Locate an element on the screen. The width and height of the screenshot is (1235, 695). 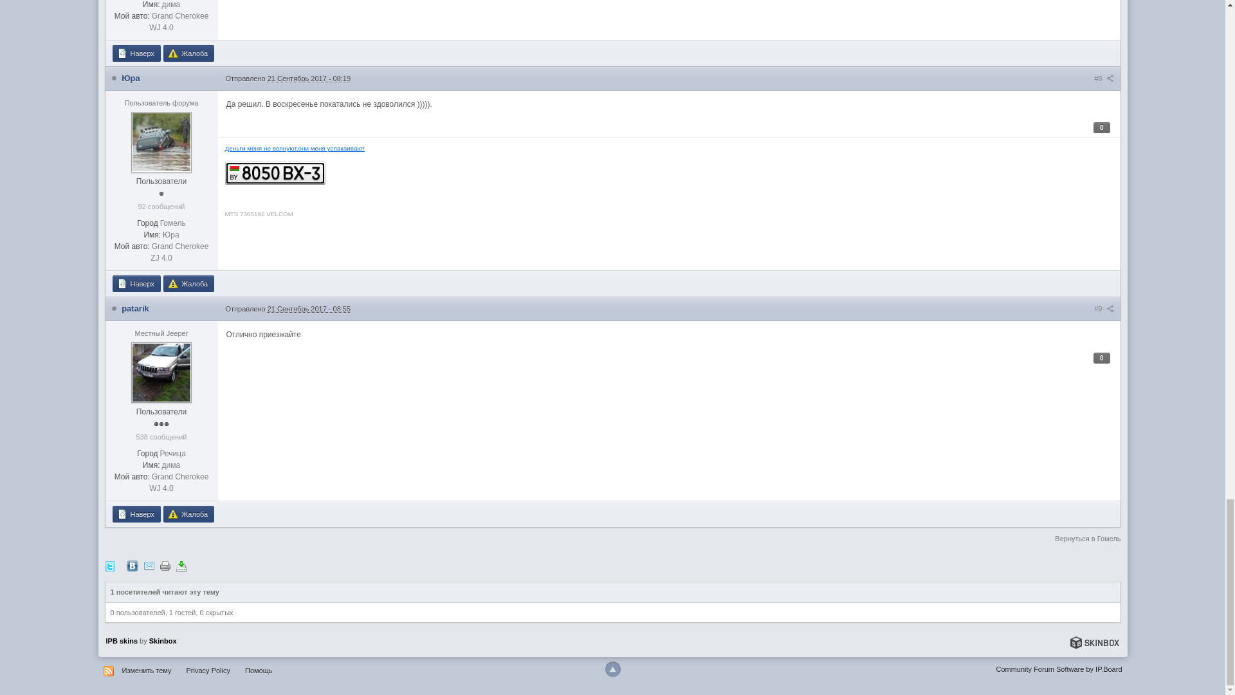
patarik is located at coordinates (199, 222).